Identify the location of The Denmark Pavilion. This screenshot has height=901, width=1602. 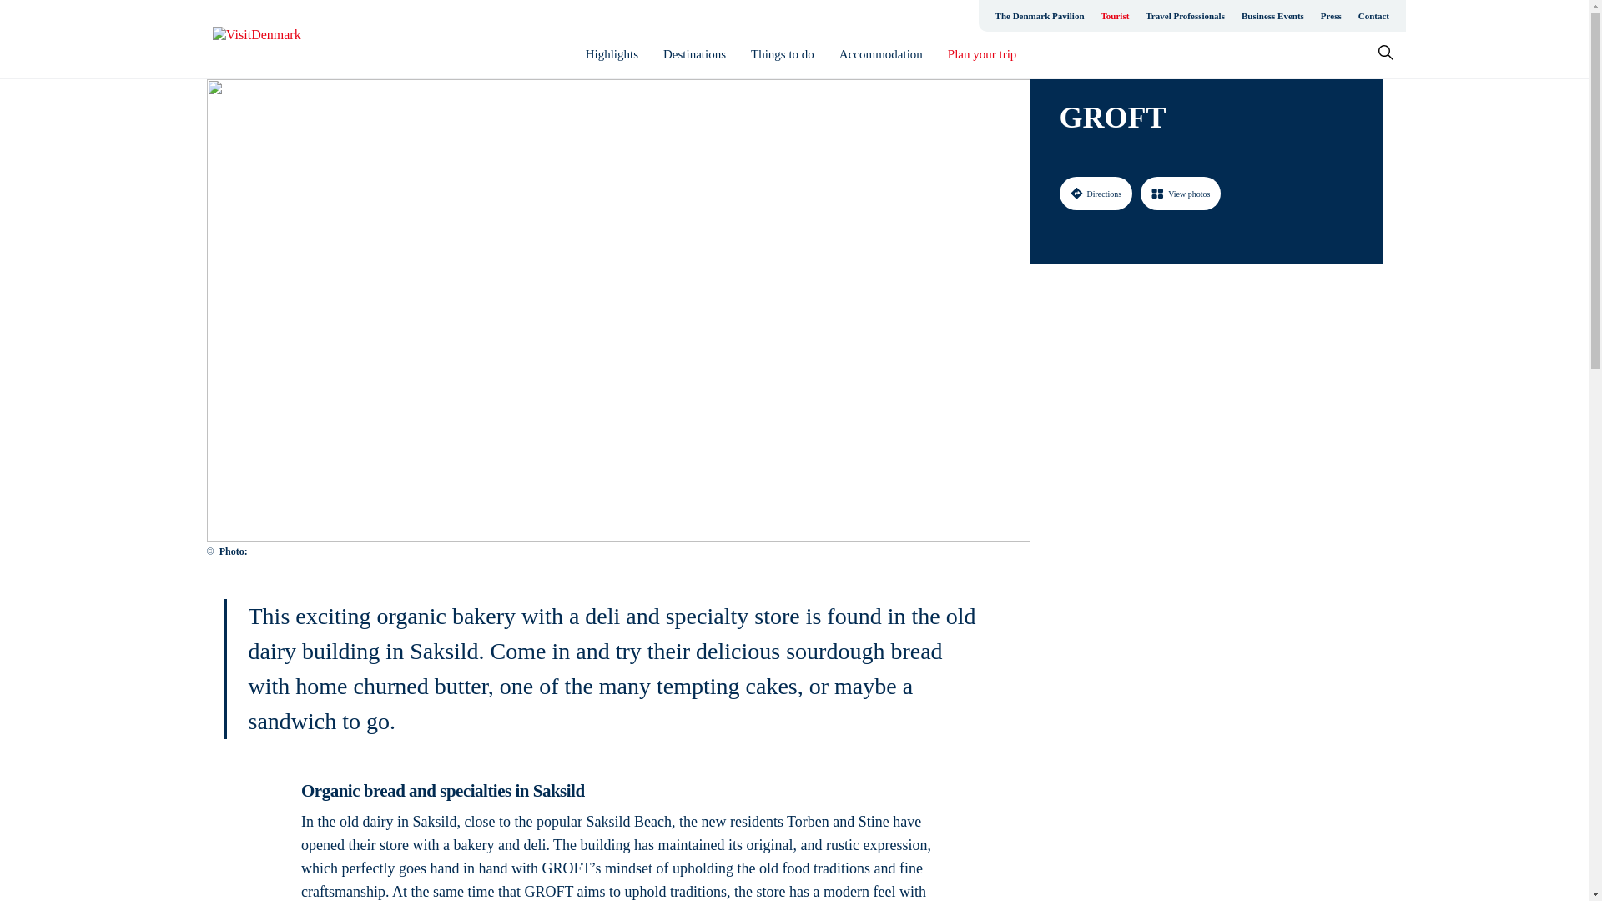
(1040, 15).